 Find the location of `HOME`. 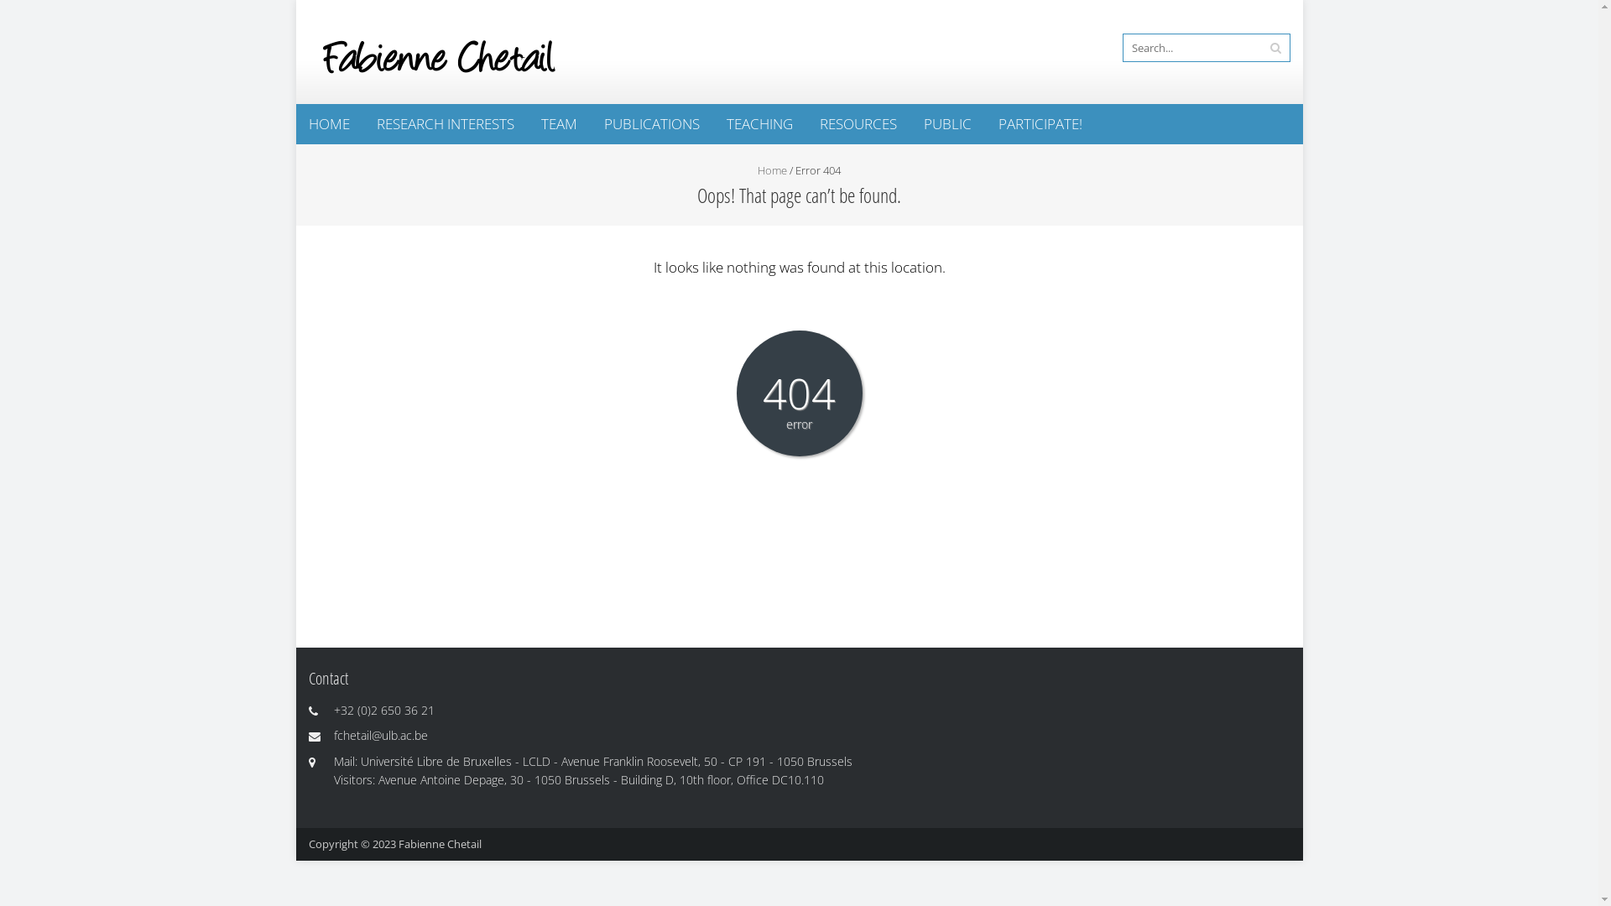

HOME is located at coordinates (329, 124).